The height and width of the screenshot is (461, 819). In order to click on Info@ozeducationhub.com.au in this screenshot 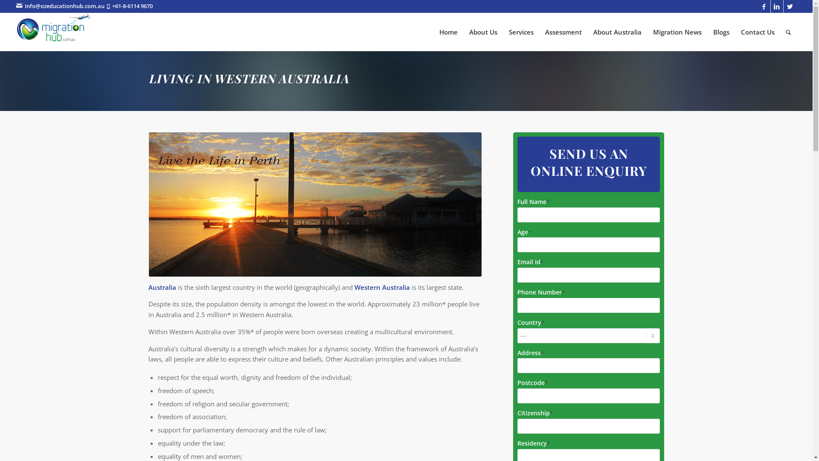, I will do `click(64, 6)`.